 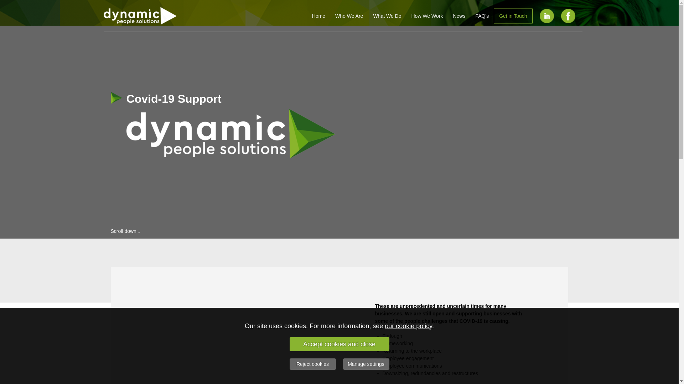 What do you see at coordinates (349, 15) in the screenshot?
I see `Who We Are` at bounding box center [349, 15].